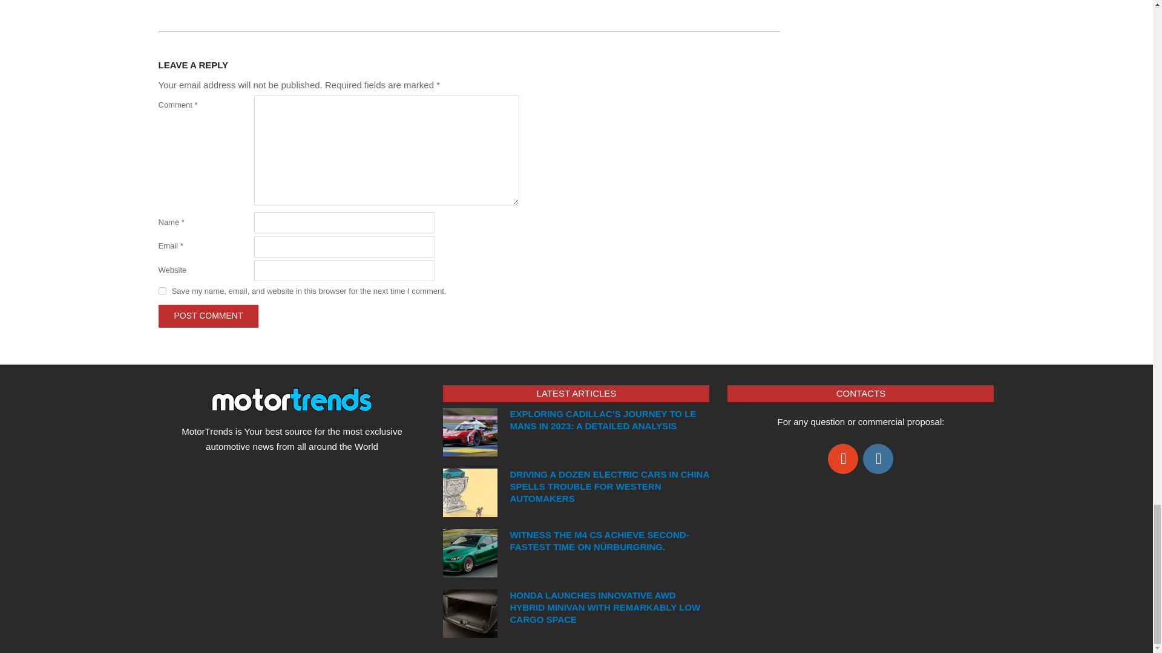  Describe the element at coordinates (208, 316) in the screenshot. I see `Post Comment` at that location.